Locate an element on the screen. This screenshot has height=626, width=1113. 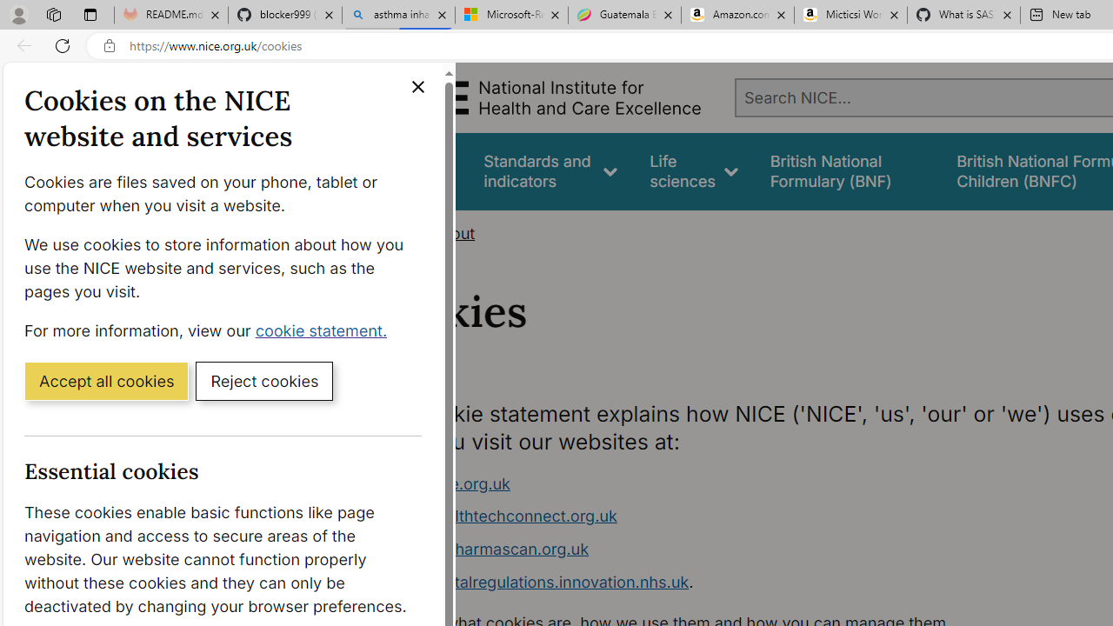
www.nice.org.uk is located at coordinates (711, 483).